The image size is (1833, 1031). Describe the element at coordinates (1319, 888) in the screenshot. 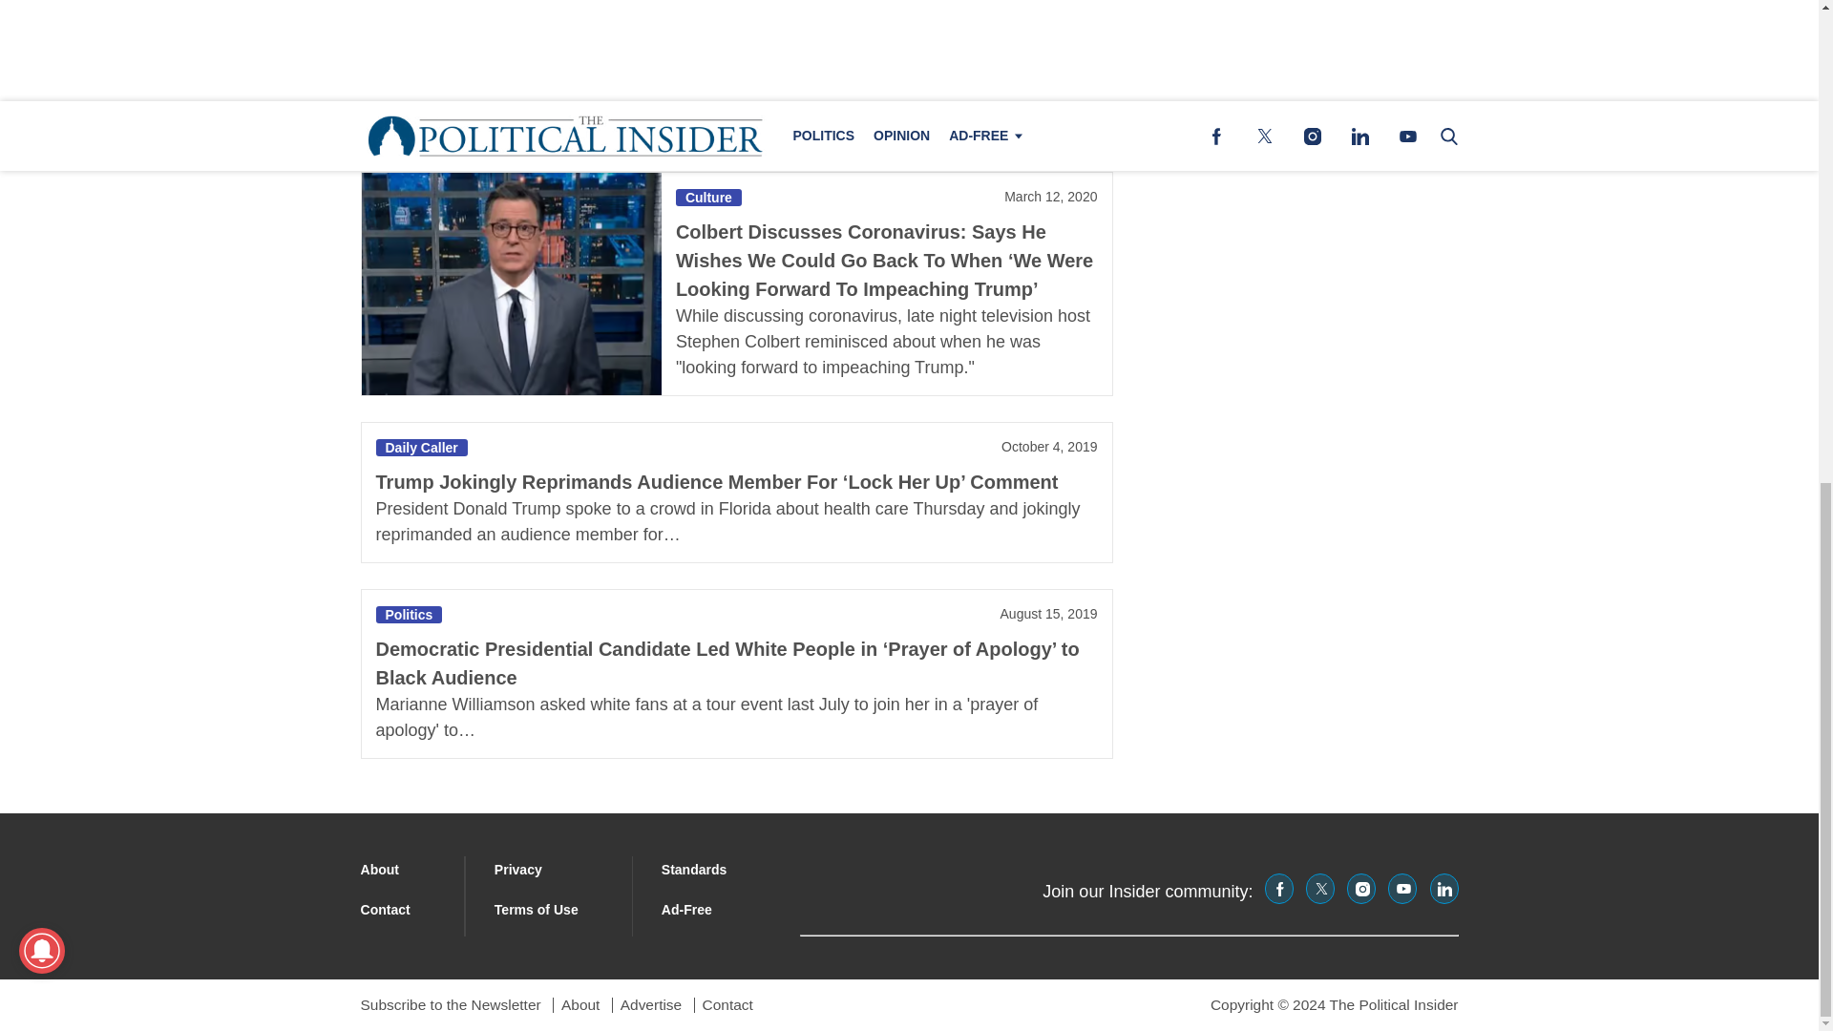

I see `Follow us on Twitter` at that location.